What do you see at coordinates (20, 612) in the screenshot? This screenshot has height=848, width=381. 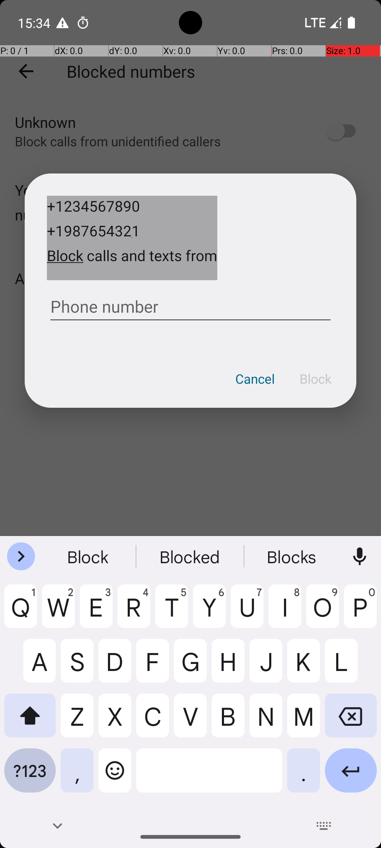 I see `Q` at bounding box center [20, 612].